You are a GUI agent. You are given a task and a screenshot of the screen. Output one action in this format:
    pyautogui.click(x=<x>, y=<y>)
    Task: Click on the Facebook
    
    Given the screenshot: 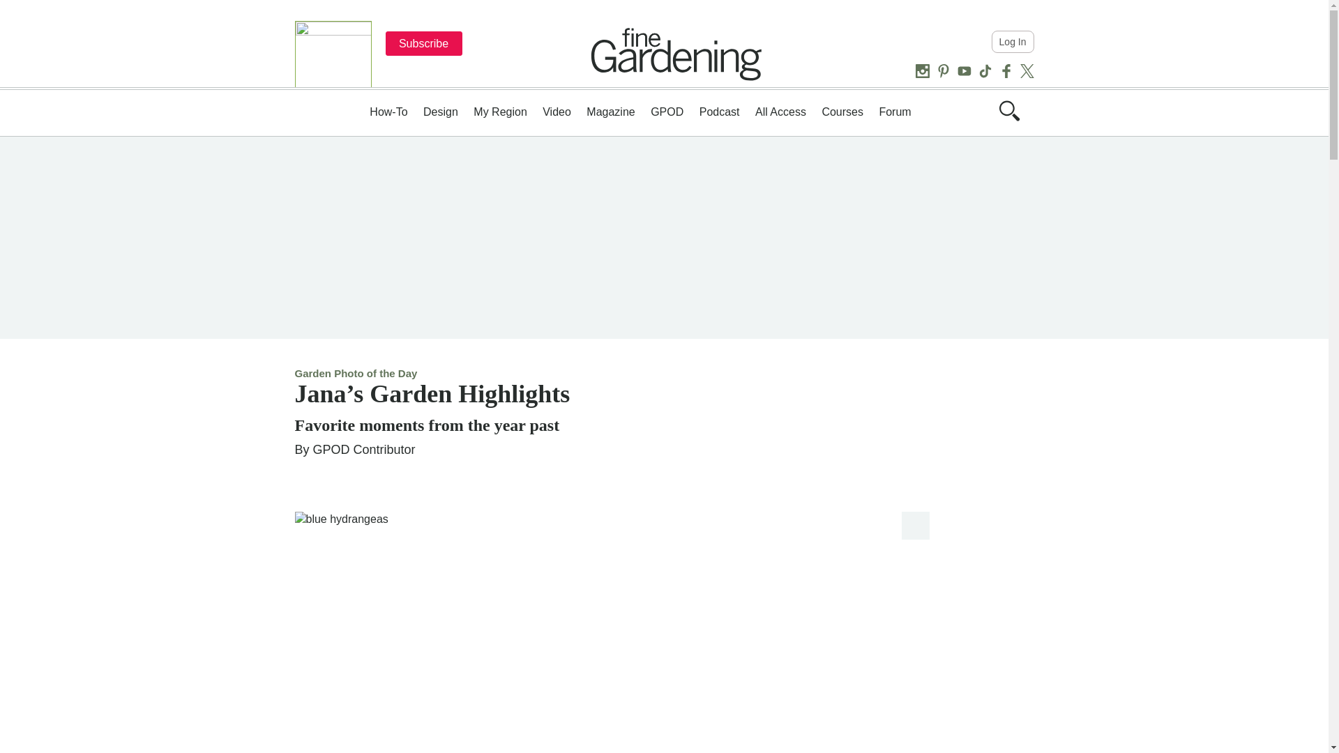 What is the action you would take?
    pyautogui.click(x=1006, y=71)
    